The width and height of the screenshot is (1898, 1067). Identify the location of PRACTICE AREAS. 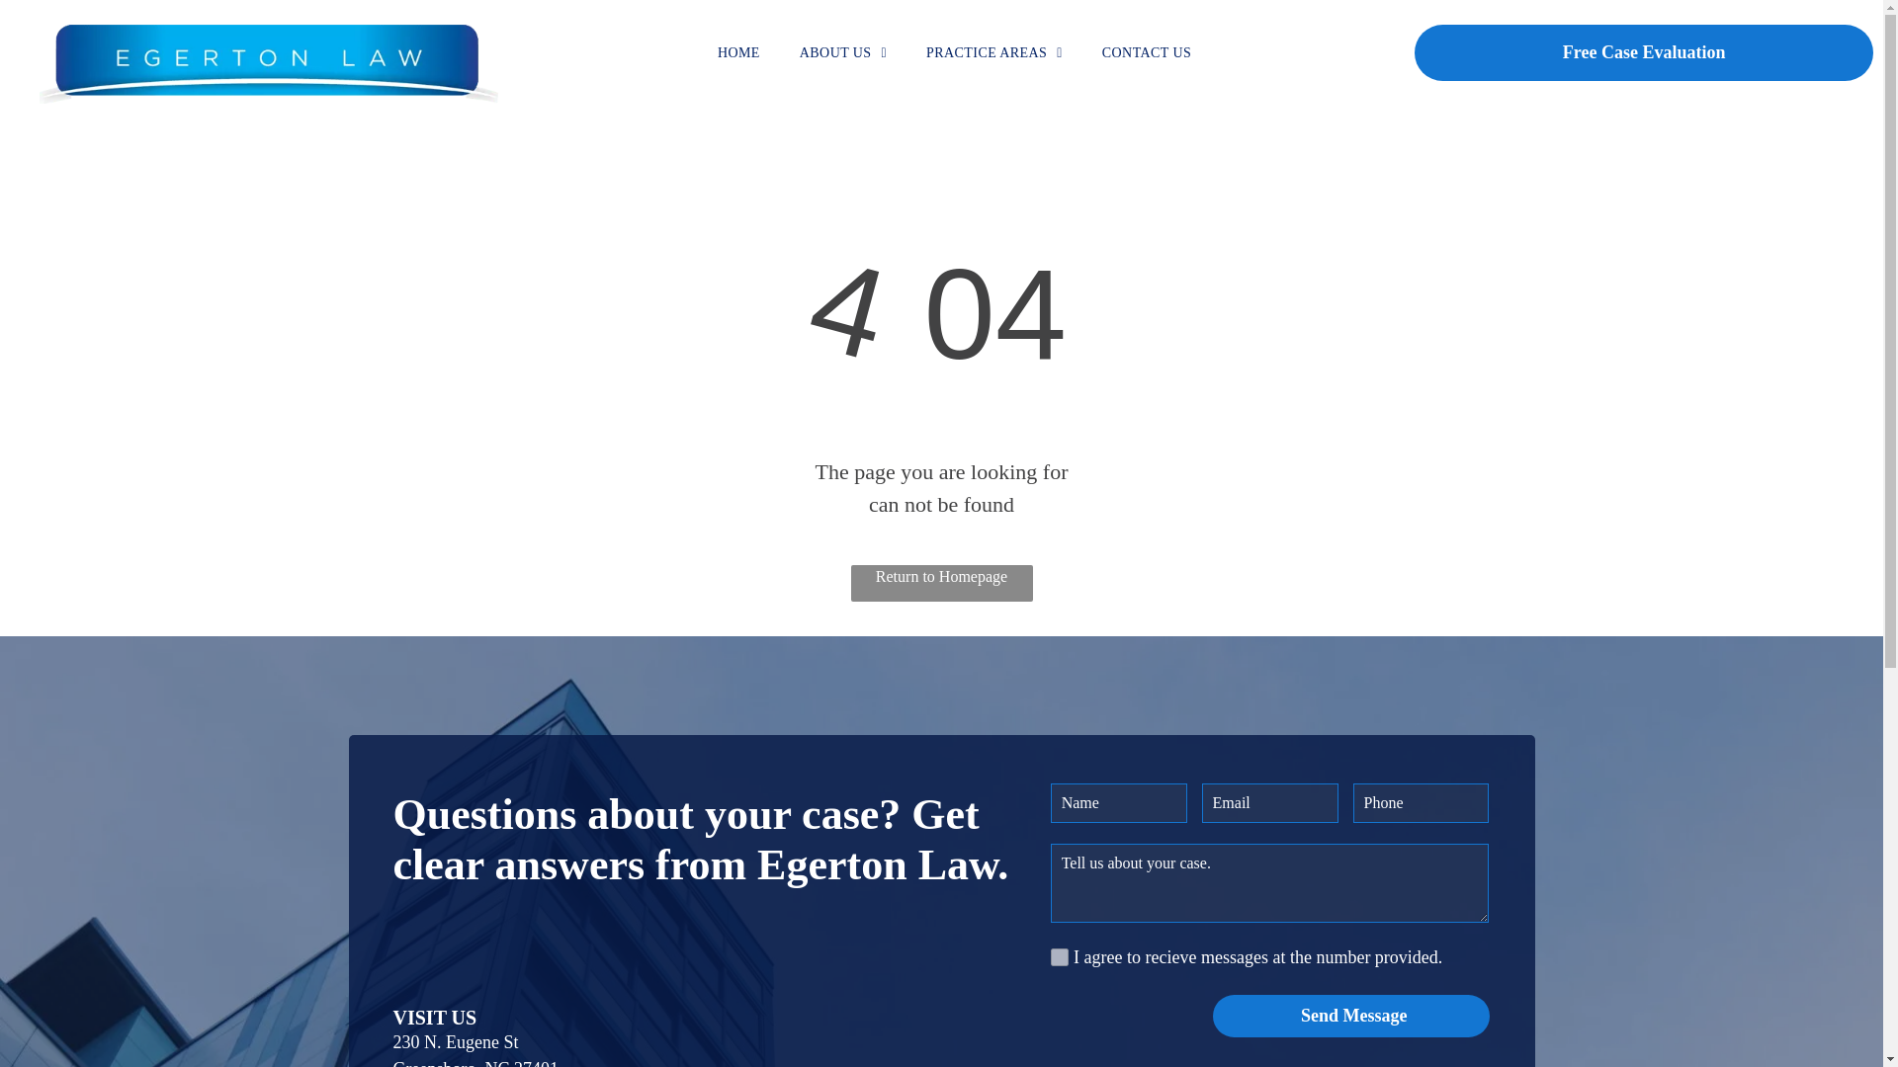
(994, 52).